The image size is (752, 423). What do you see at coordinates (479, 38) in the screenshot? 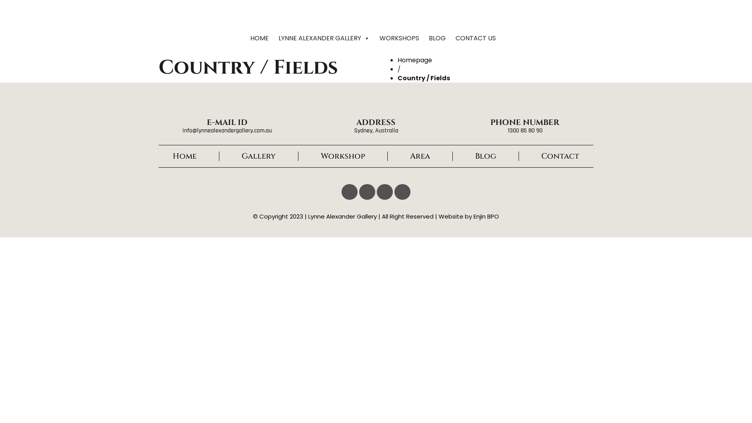
I see `CONTACT US` at bounding box center [479, 38].